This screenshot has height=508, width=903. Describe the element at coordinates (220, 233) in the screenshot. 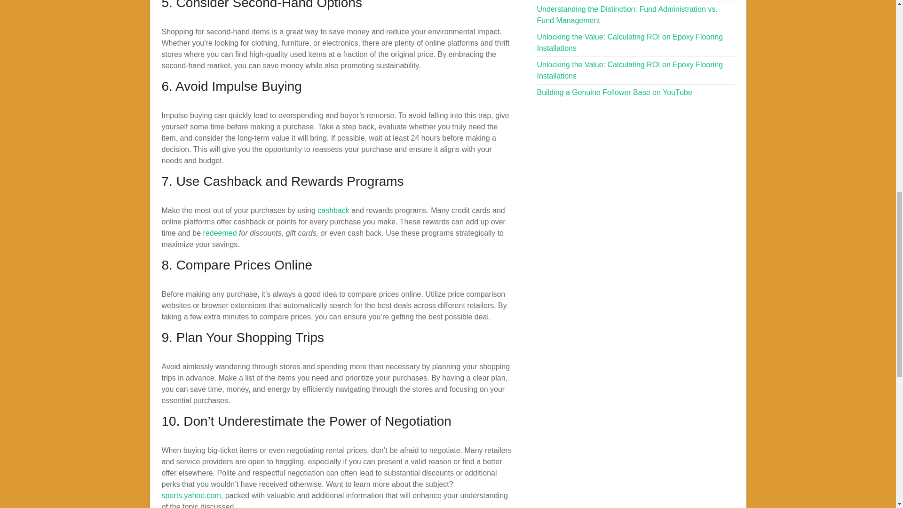

I see `redeemed` at that location.